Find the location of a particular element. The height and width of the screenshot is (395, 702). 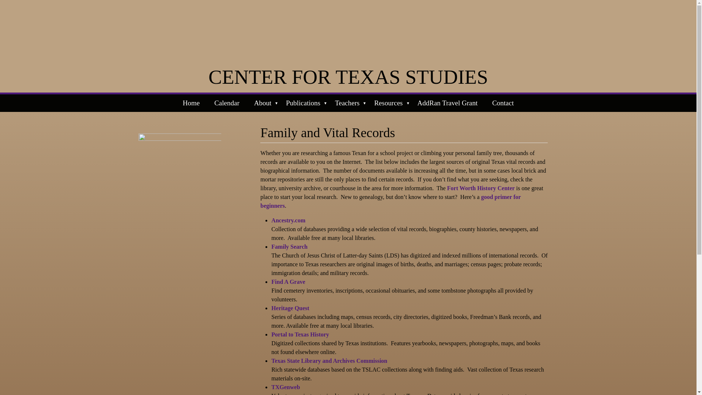

AddRan Travel Grant is located at coordinates (448, 103).